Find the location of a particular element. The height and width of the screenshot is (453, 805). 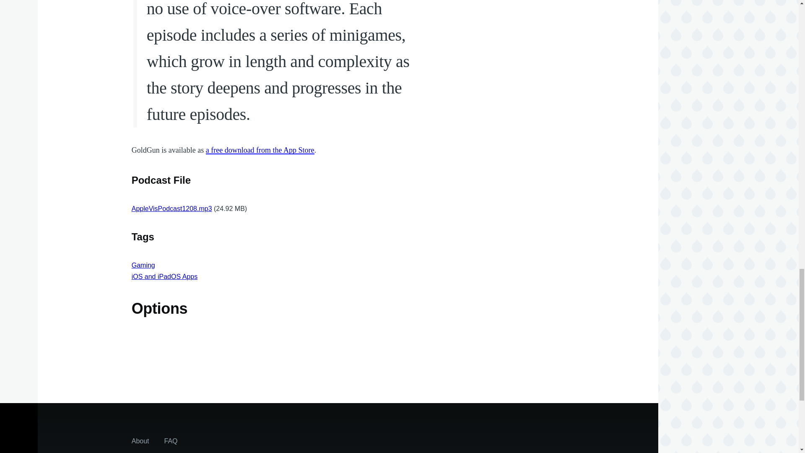

a free download from the App Store is located at coordinates (260, 150).